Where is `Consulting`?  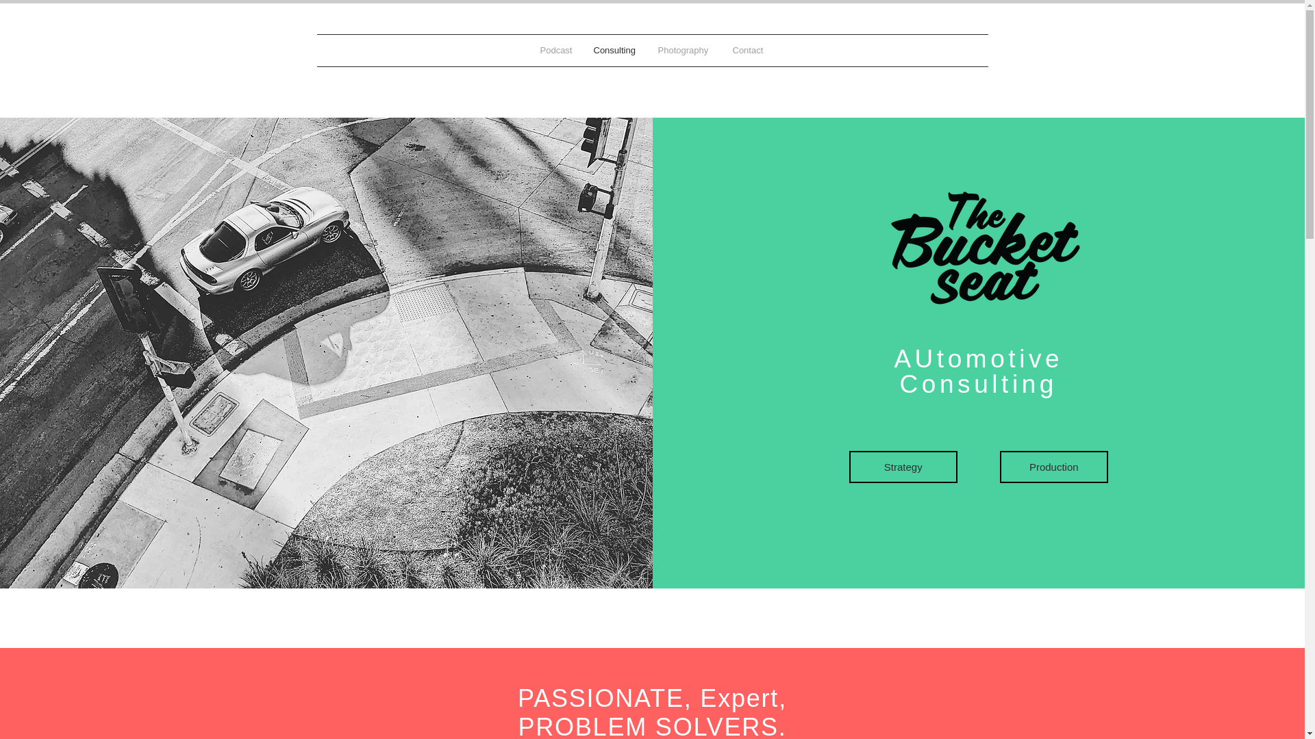 Consulting is located at coordinates (616, 51).